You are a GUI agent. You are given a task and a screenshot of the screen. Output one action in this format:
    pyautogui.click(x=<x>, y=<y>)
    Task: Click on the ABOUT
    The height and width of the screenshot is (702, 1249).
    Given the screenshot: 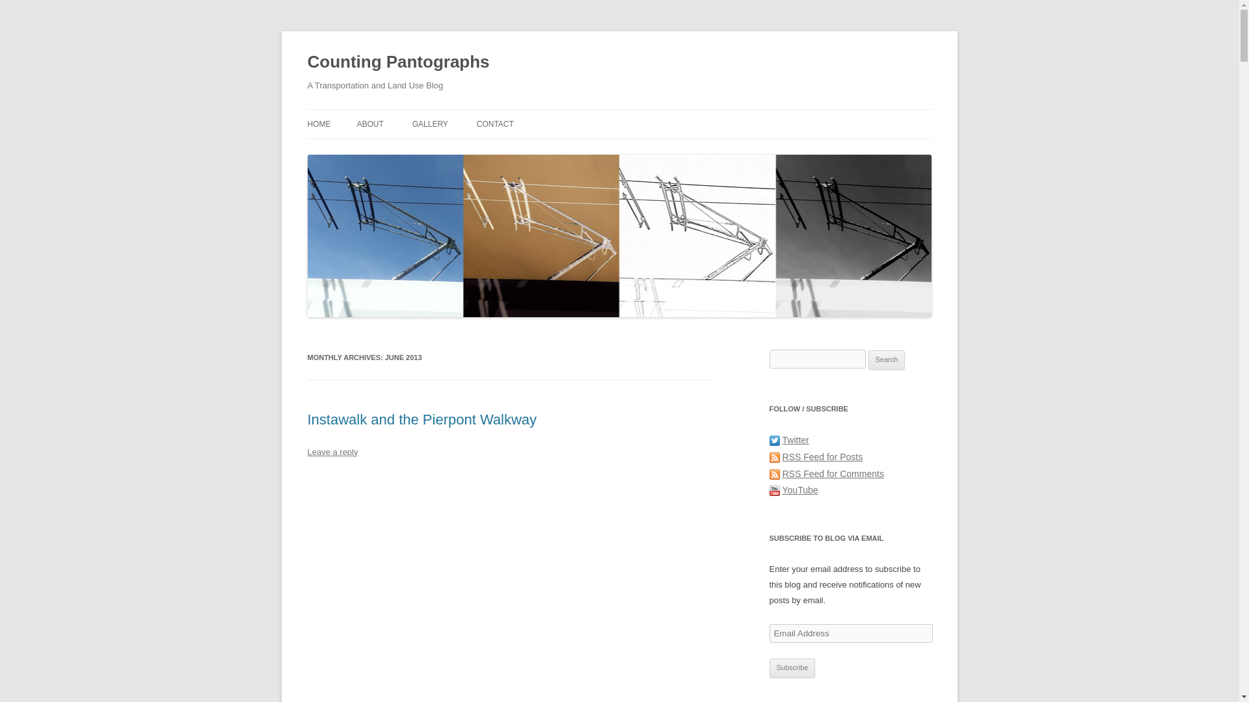 What is the action you would take?
    pyautogui.click(x=369, y=123)
    